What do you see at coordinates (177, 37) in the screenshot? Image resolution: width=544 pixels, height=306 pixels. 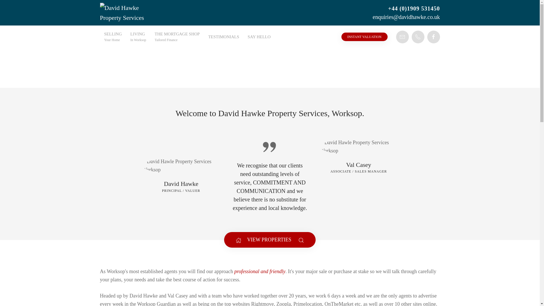 I see `Welcome to David Hawke Property Services, Worksop.` at bounding box center [177, 37].